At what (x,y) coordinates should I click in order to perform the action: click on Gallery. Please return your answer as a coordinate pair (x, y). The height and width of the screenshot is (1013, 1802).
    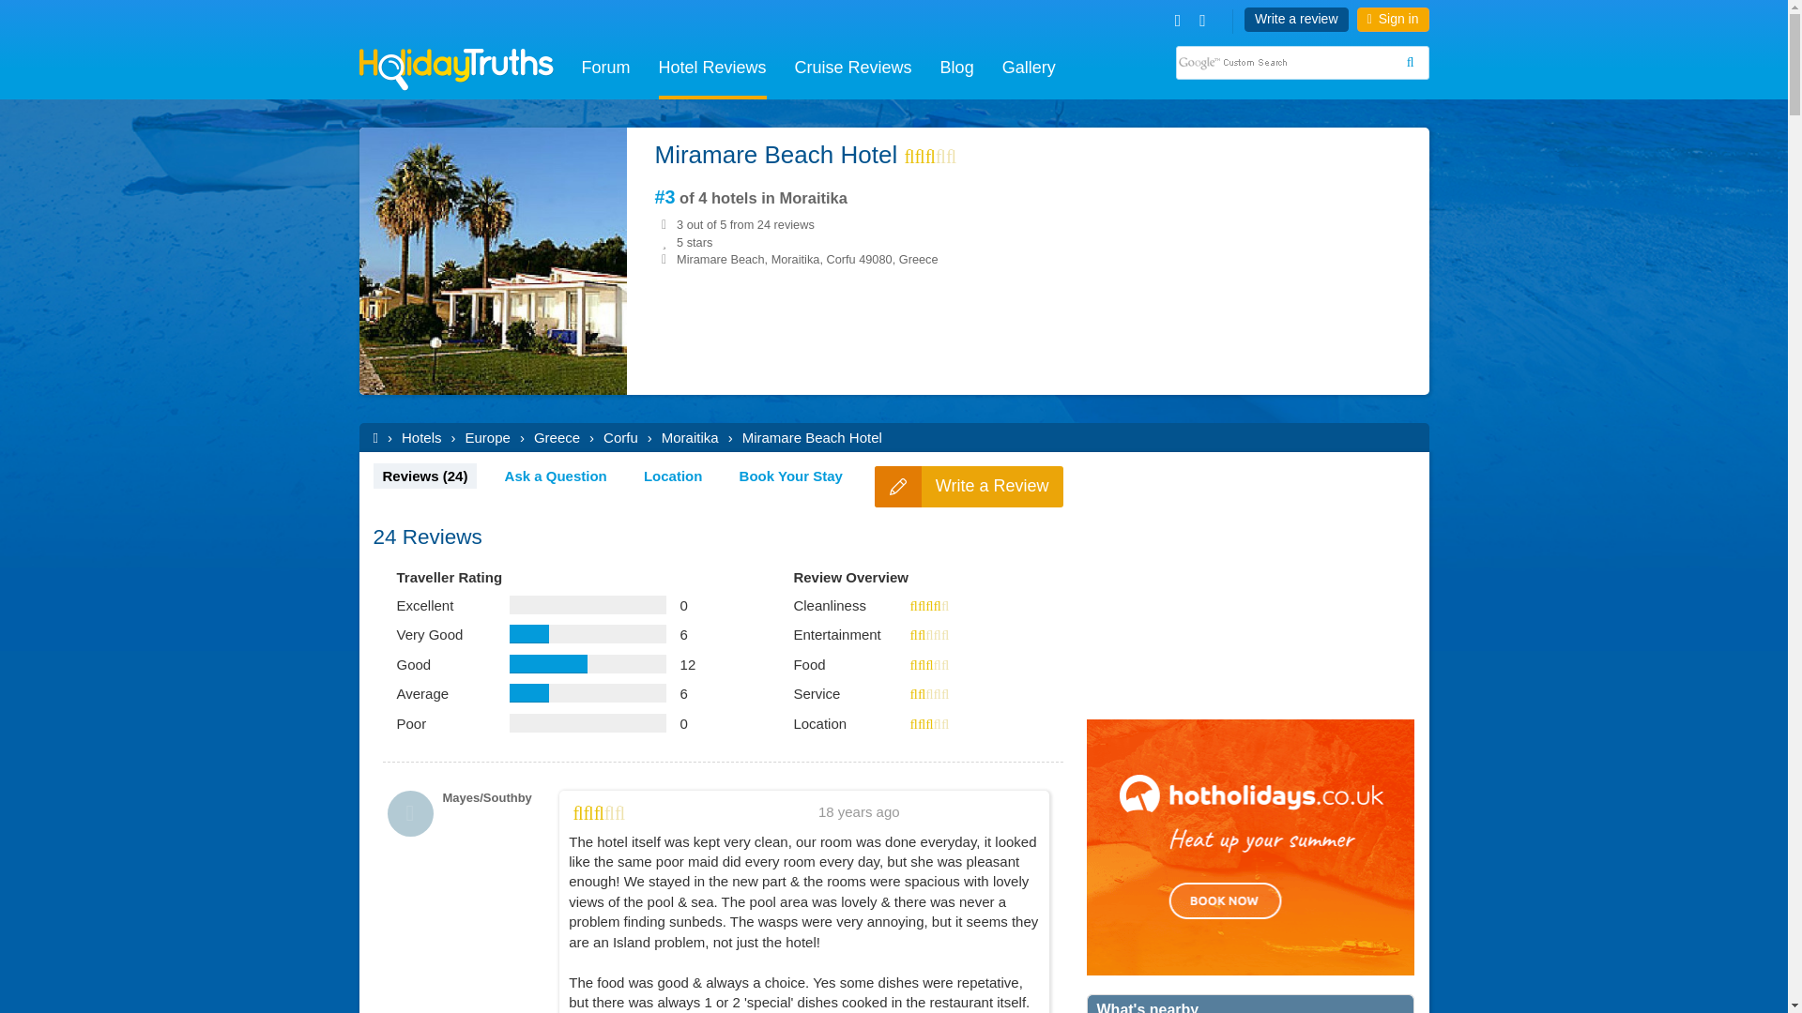
    Looking at the image, I should click on (1029, 69).